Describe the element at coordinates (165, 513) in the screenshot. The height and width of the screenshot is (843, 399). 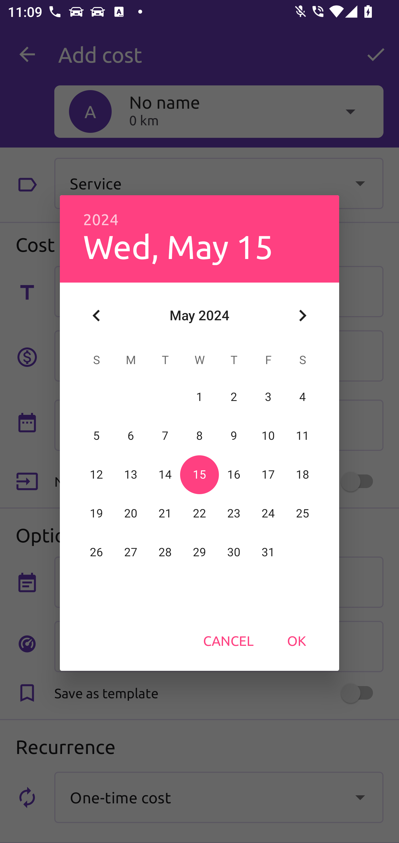
I see `21 21 May 2024` at that location.